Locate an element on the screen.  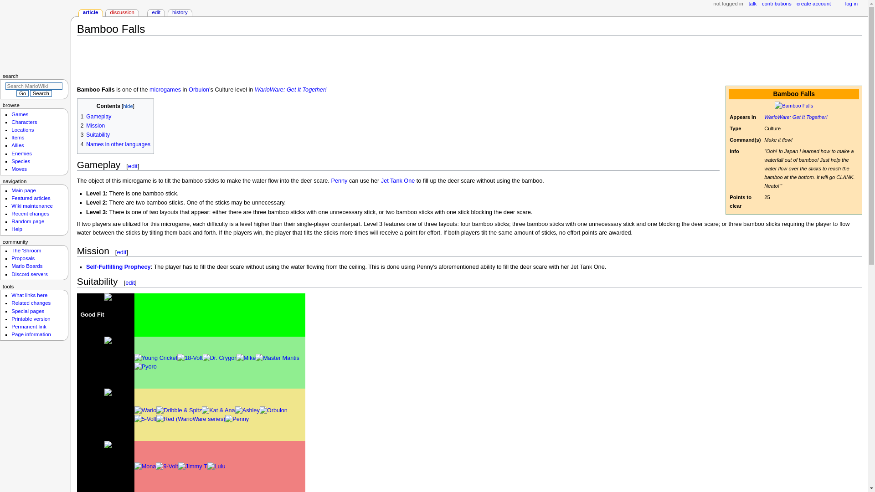
Edit section: Gameplay is located at coordinates (132, 166).